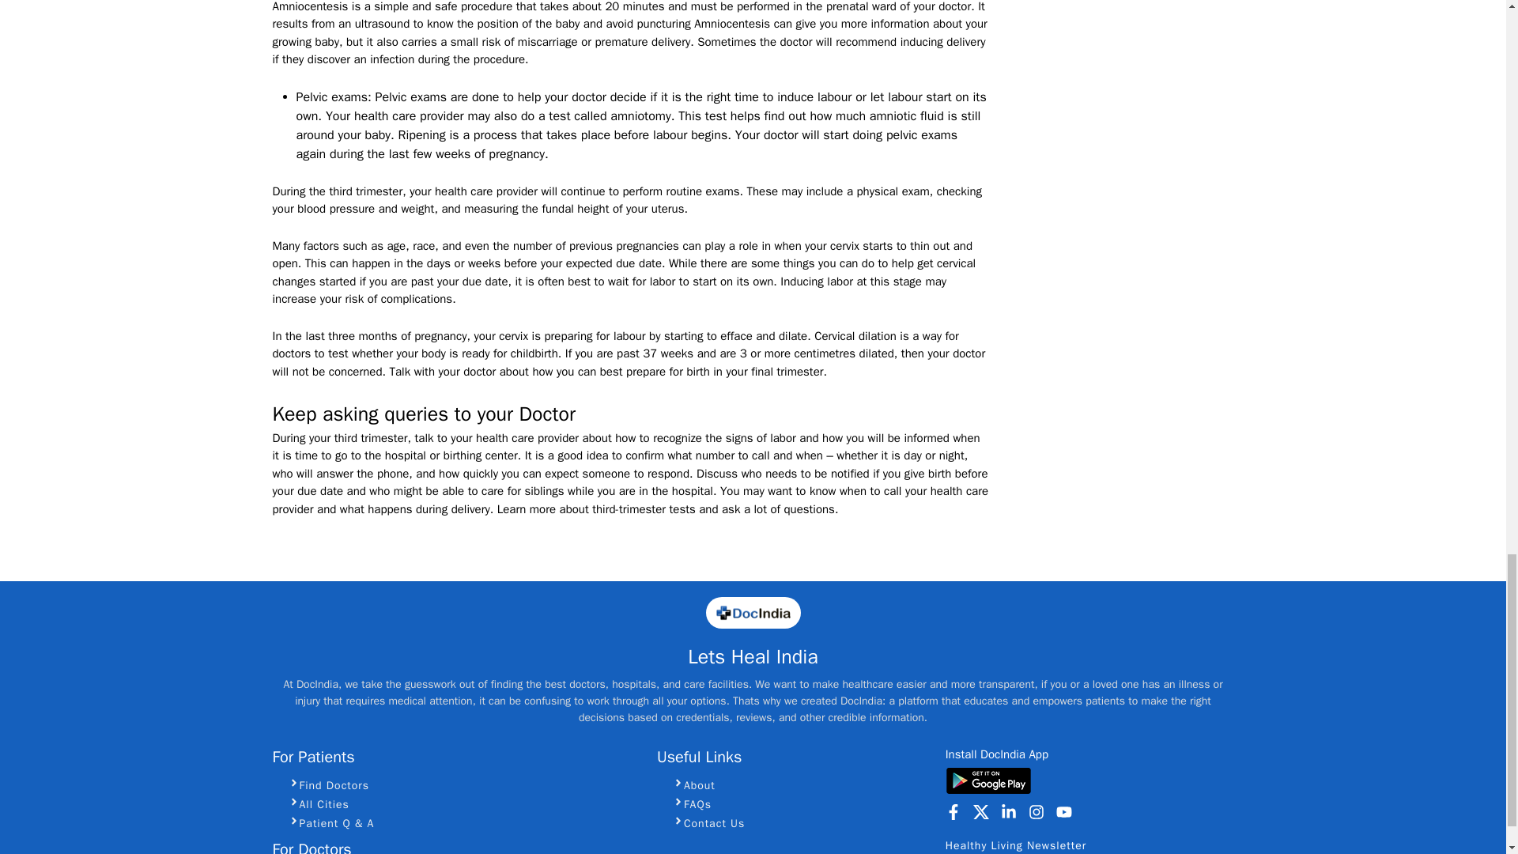 Image resolution: width=1518 pixels, height=854 pixels. Describe the element at coordinates (1009, 811) in the screenshot. I see `Linkedin` at that location.